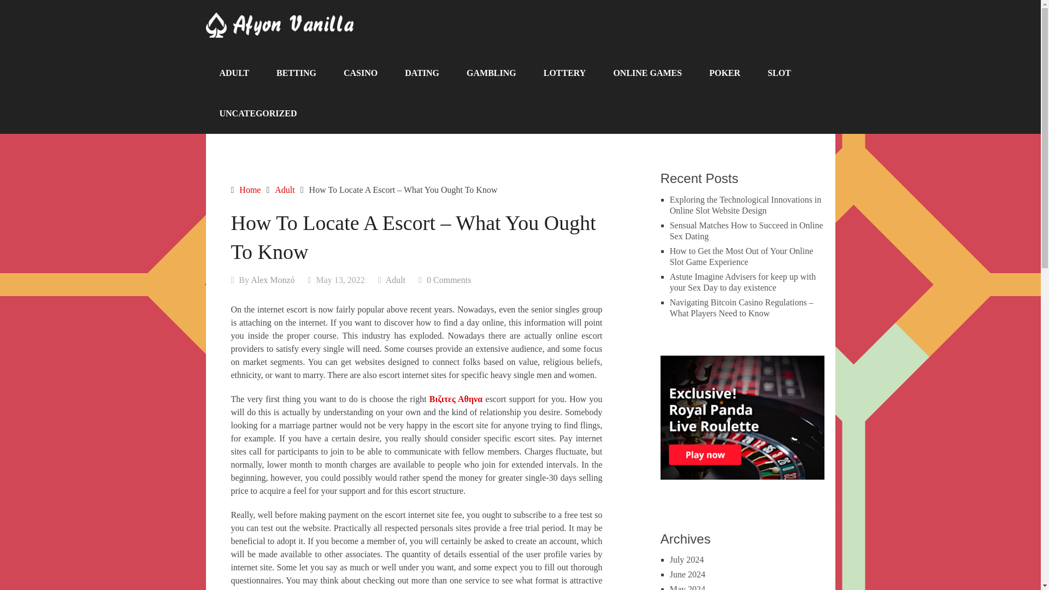 Image resolution: width=1049 pixels, height=590 pixels. What do you see at coordinates (296, 73) in the screenshot?
I see `BETTING` at bounding box center [296, 73].